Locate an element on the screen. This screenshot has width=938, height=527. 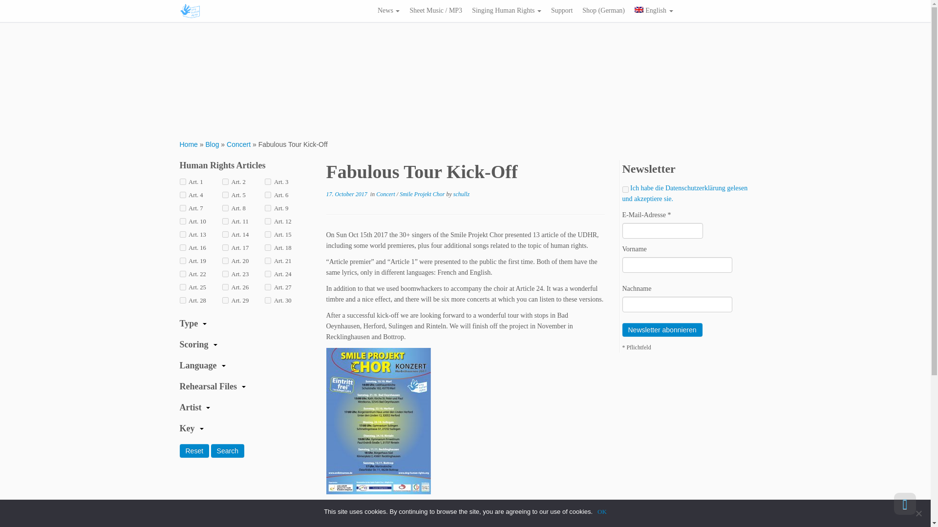
63 is located at coordinates (268, 222).